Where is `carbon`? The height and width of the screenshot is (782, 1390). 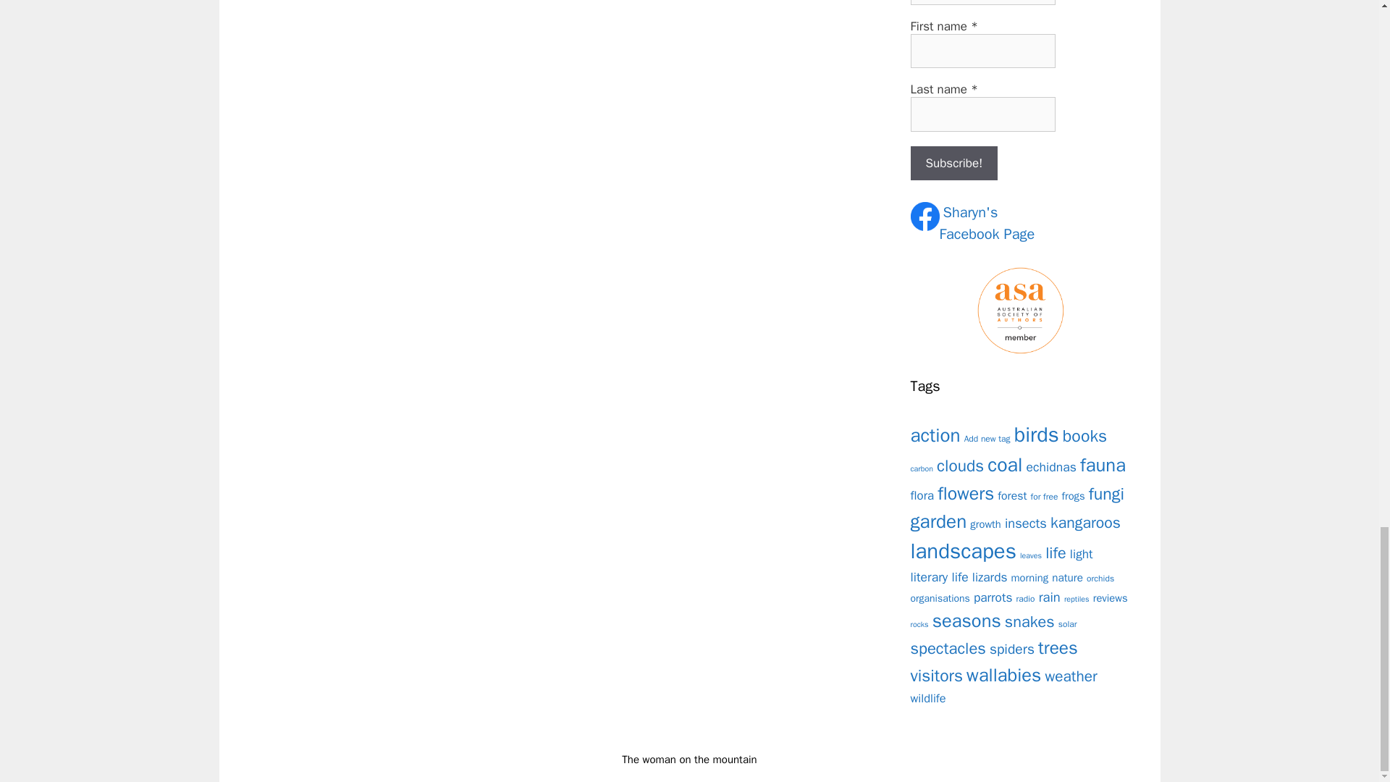 carbon is located at coordinates (922, 469).